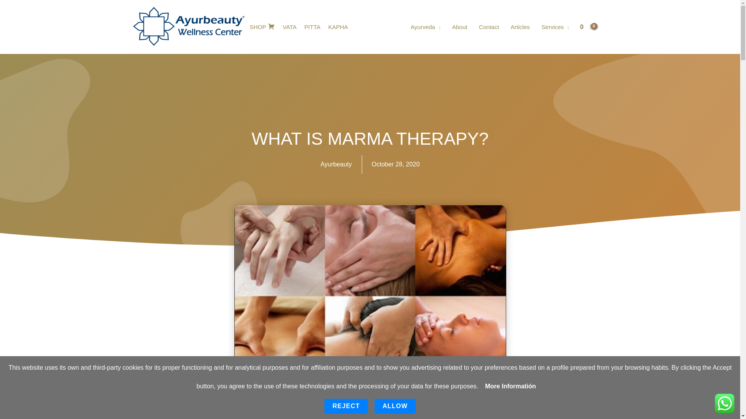 This screenshot has width=746, height=419. What do you see at coordinates (459, 27) in the screenshot?
I see `About` at bounding box center [459, 27].